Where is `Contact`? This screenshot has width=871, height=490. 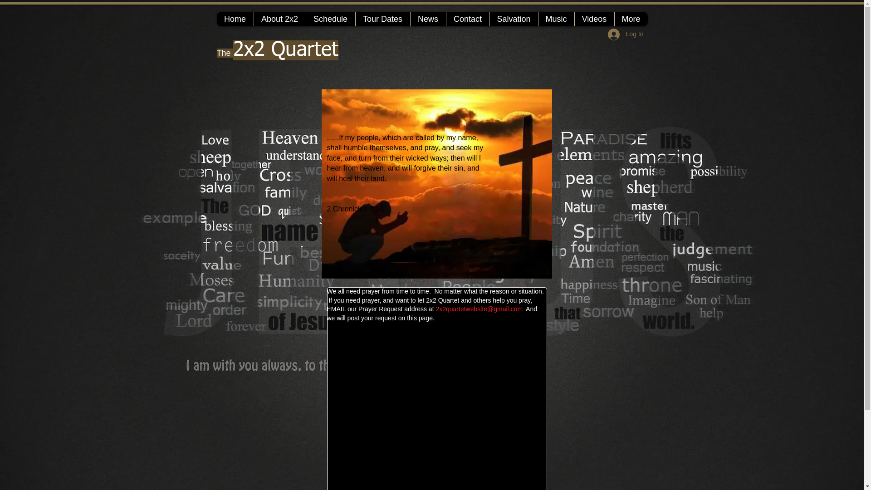 Contact is located at coordinates (467, 19).